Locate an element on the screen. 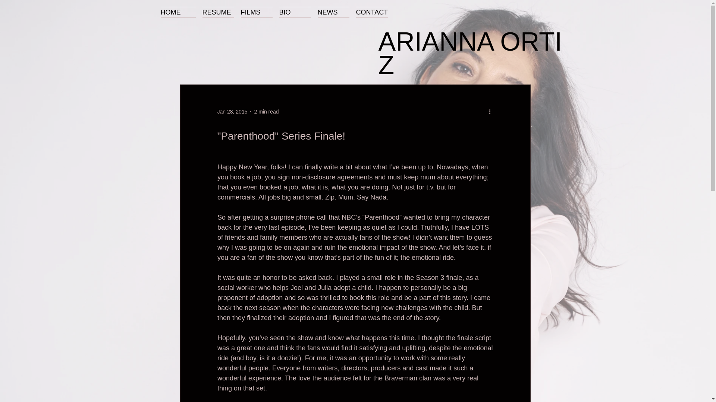  NEWS is located at coordinates (333, 12).